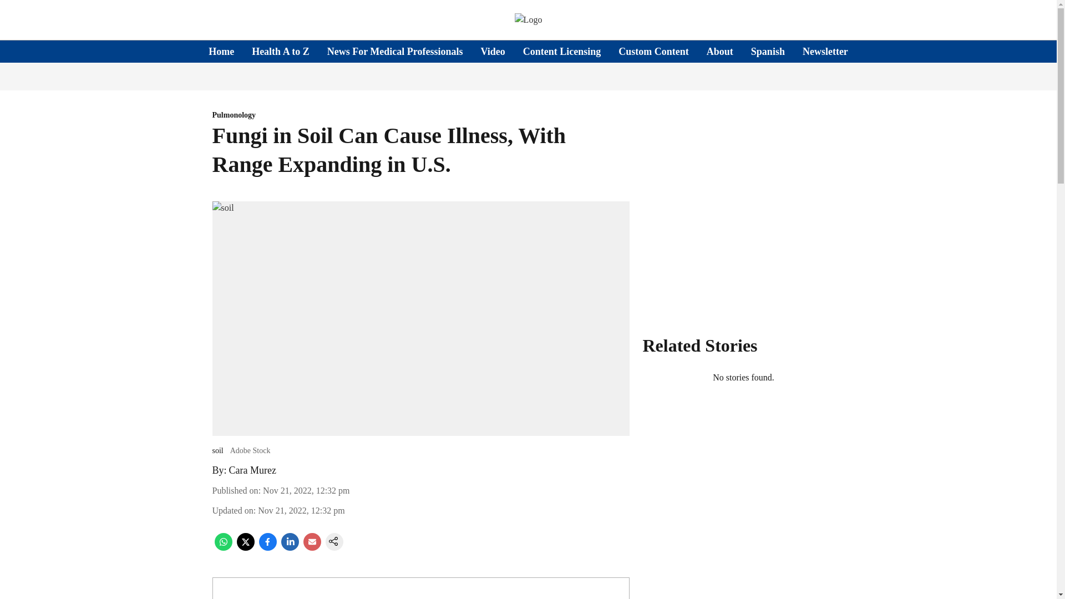  Describe the element at coordinates (301, 510) in the screenshot. I see `2022-11-21 12:32` at that location.